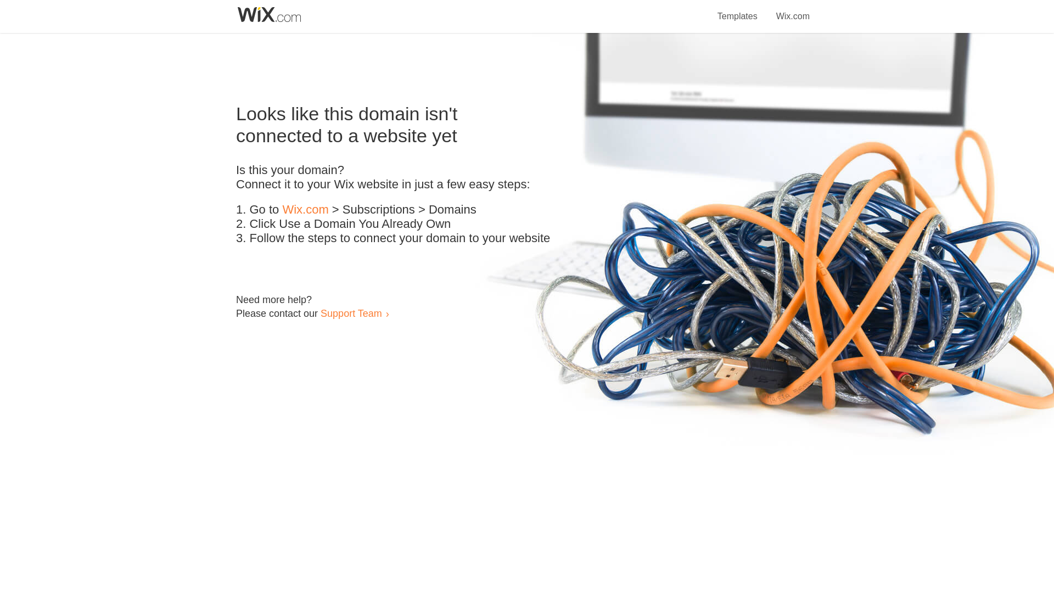  What do you see at coordinates (305, 210) in the screenshot?
I see `Wix.com` at bounding box center [305, 210].